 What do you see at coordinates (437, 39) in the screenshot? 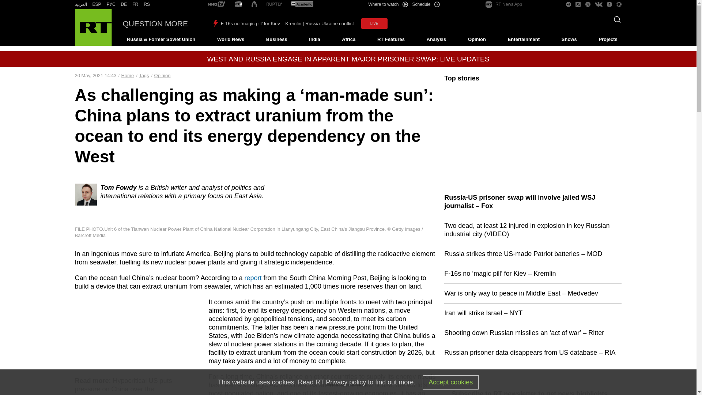
I see `Analysis` at bounding box center [437, 39].